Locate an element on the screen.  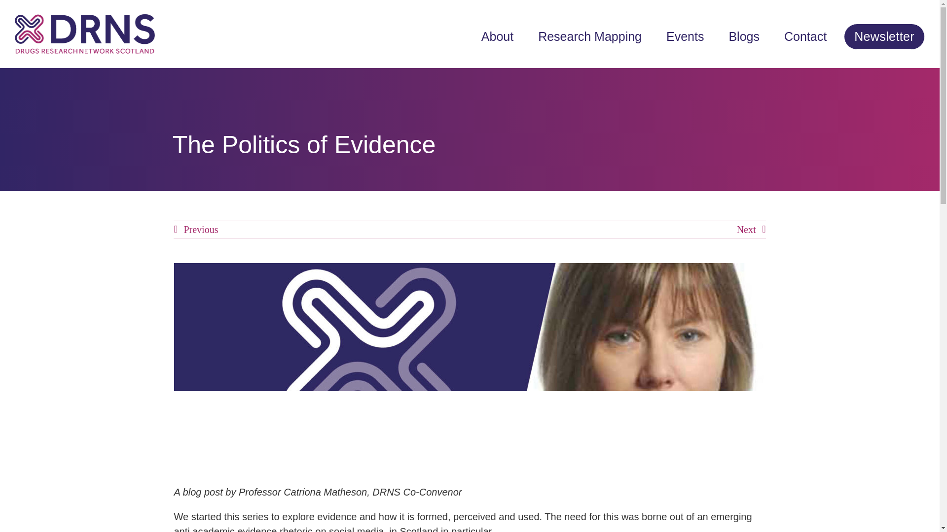
Contact is located at coordinates (810, 36).